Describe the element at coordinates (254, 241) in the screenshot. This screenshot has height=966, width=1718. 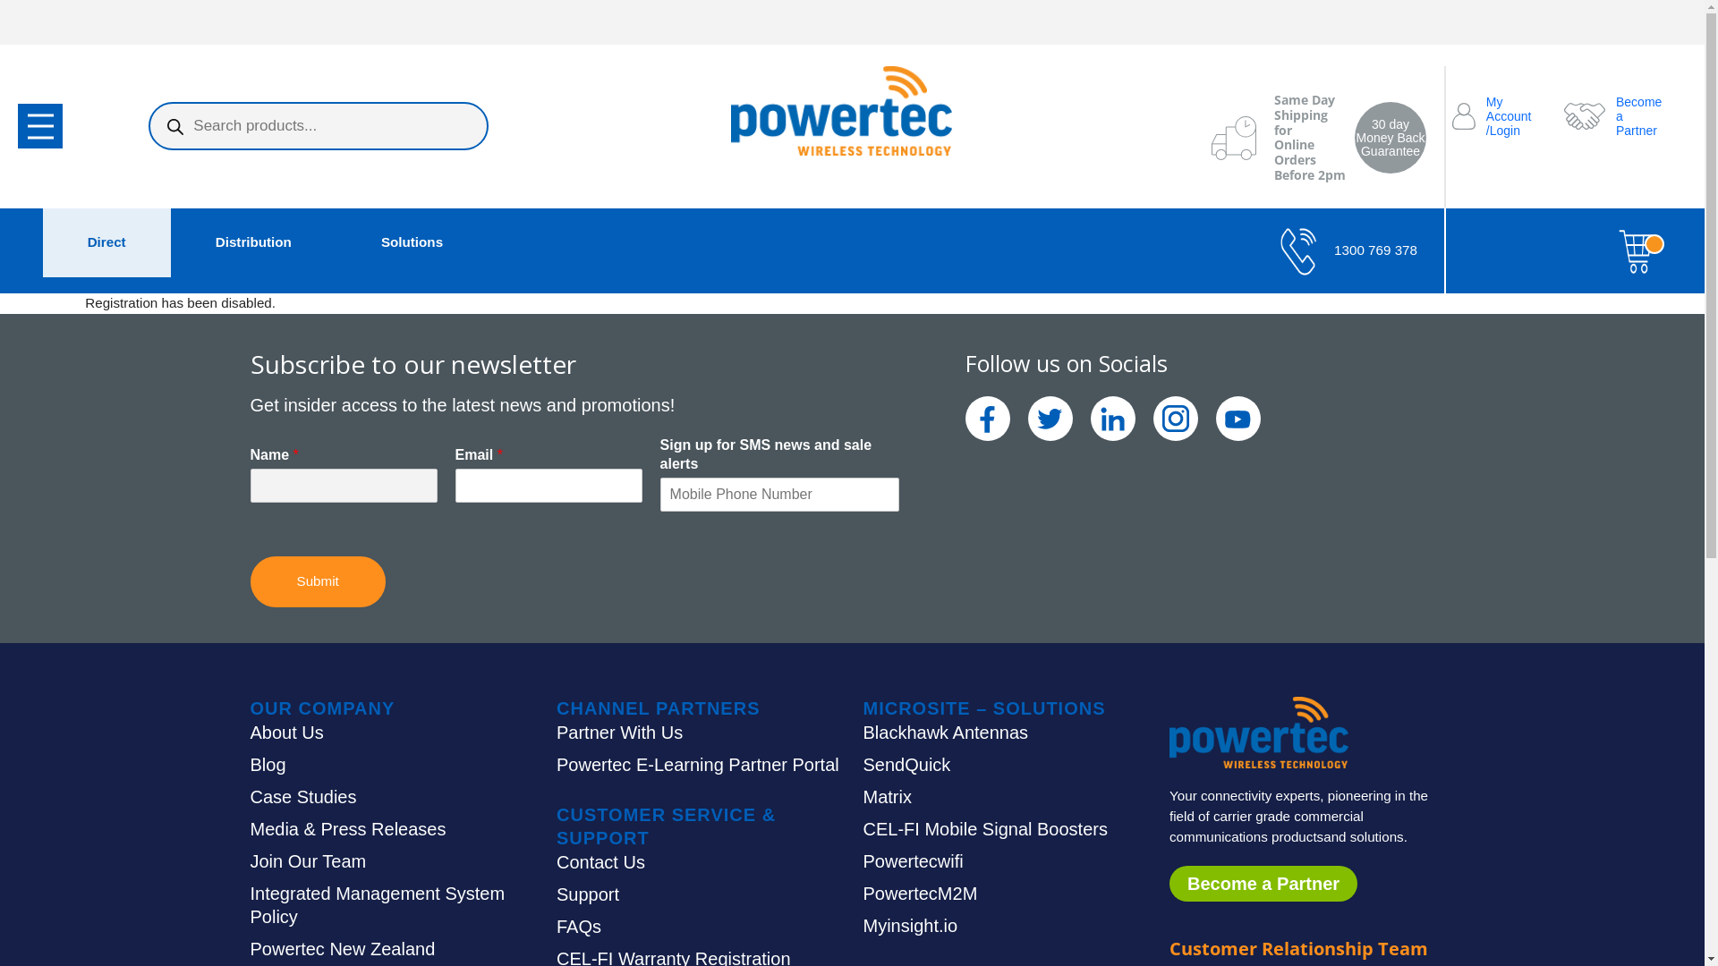
I see `Distribution` at that location.